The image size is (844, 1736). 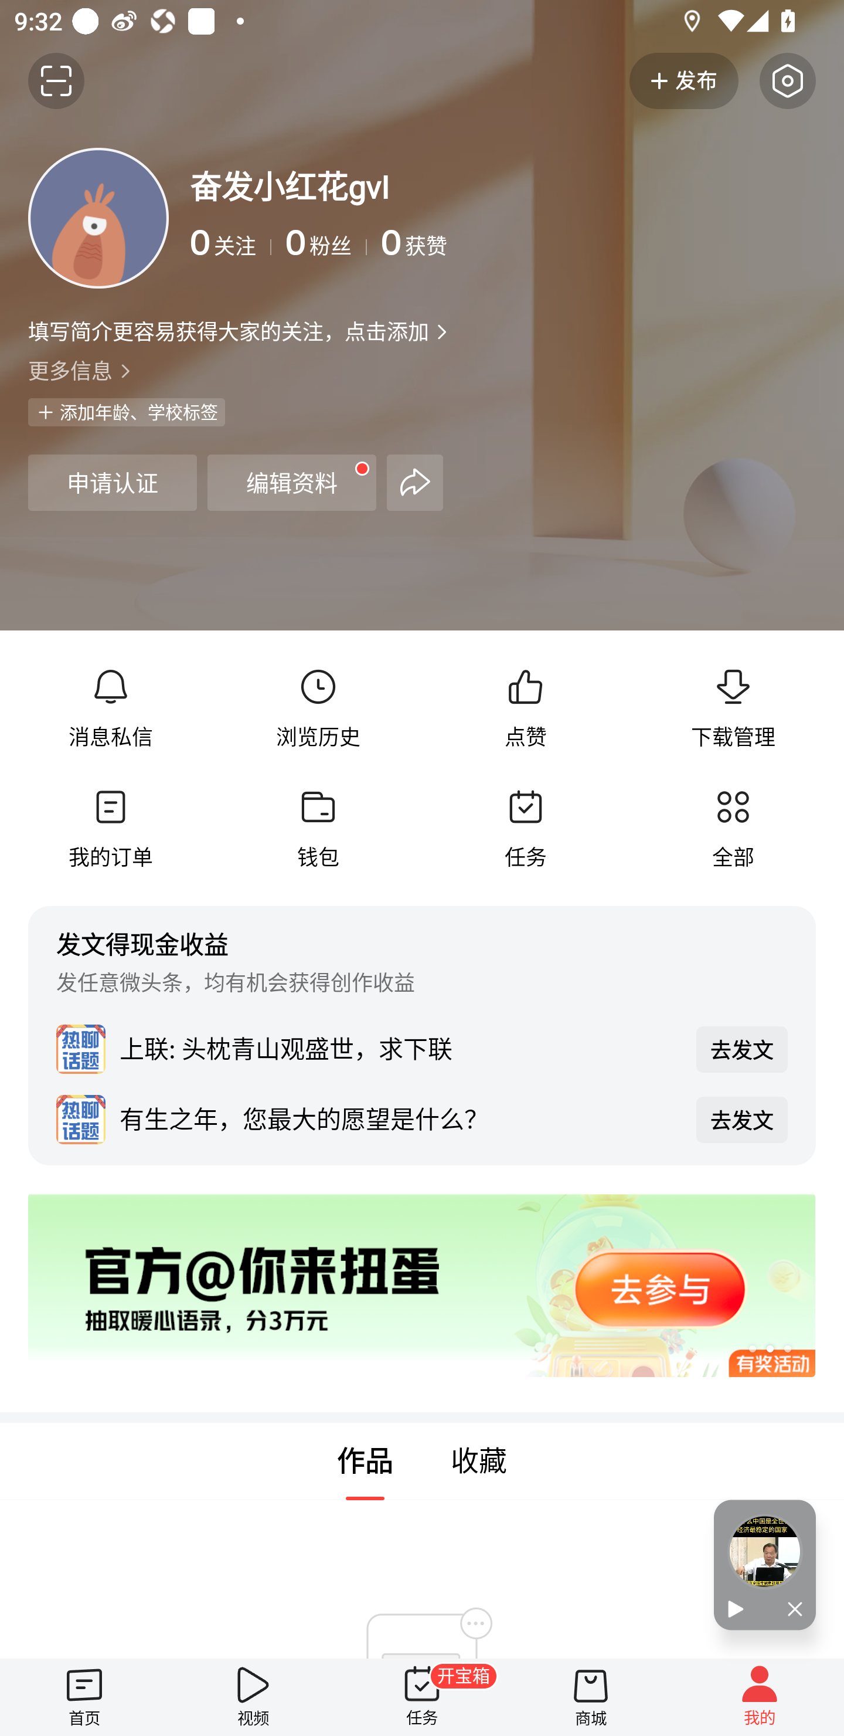 I want to click on 填写简介更容易获得大家的关注，点击添加, so click(x=228, y=331).